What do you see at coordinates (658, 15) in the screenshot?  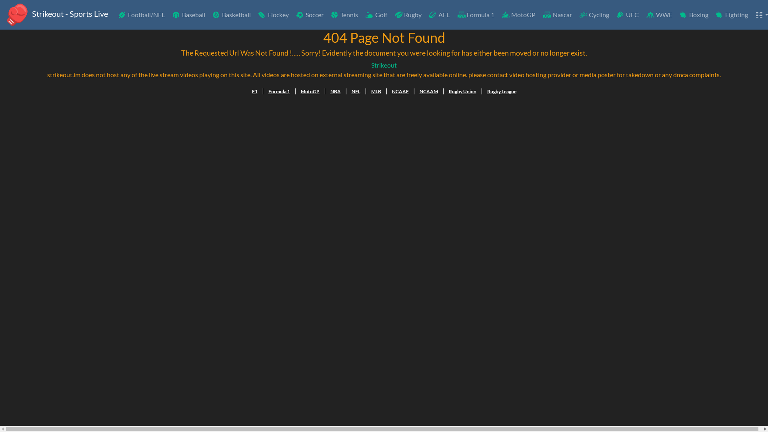 I see `WWE` at bounding box center [658, 15].